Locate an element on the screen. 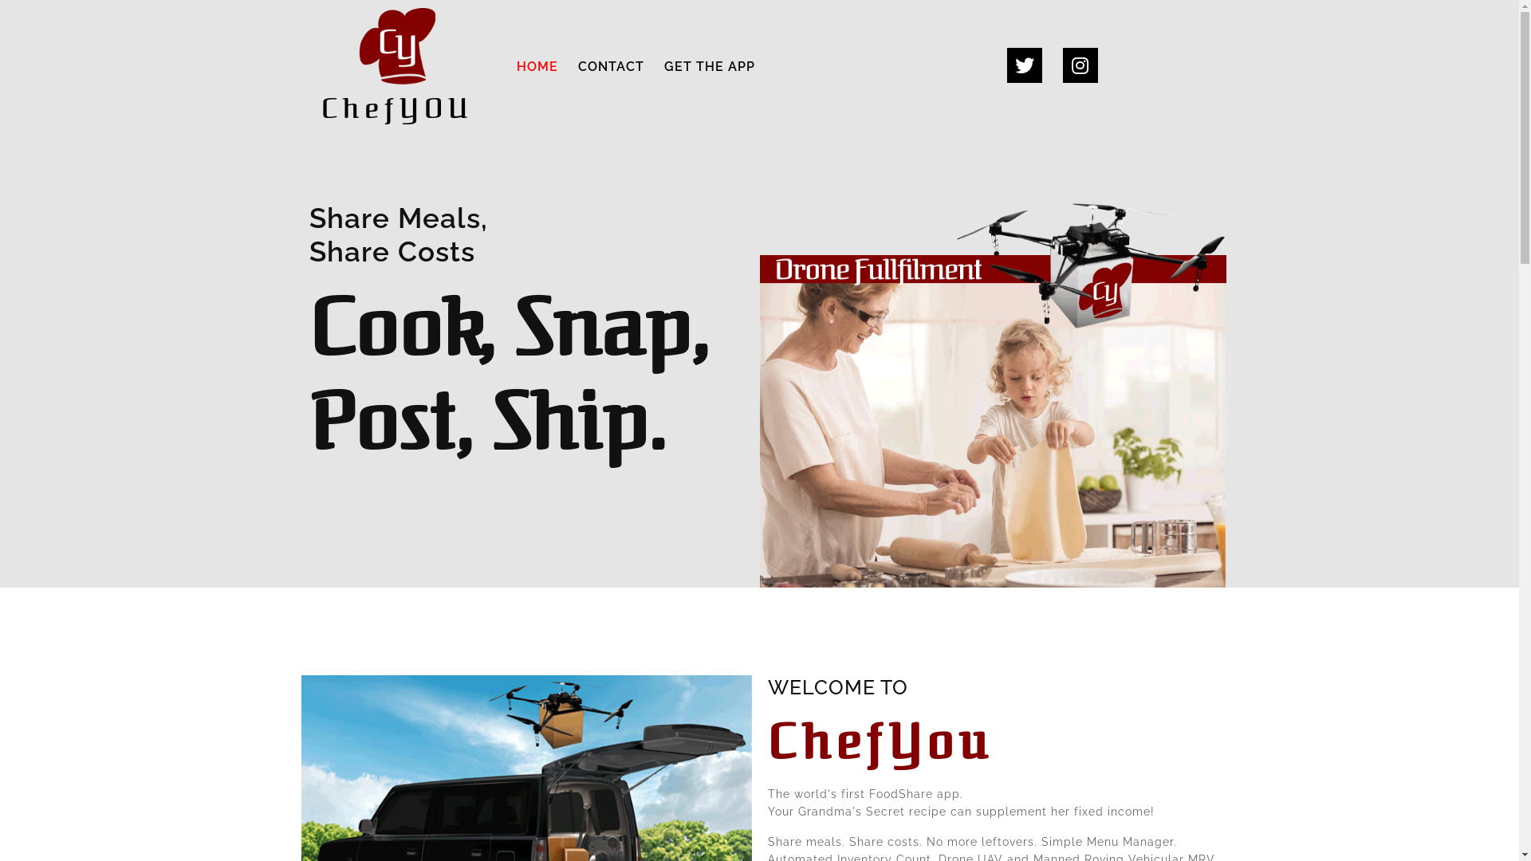 Image resolution: width=1531 pixels, height=861 pixels. ChefYOU is located at coordinates (397, 67).